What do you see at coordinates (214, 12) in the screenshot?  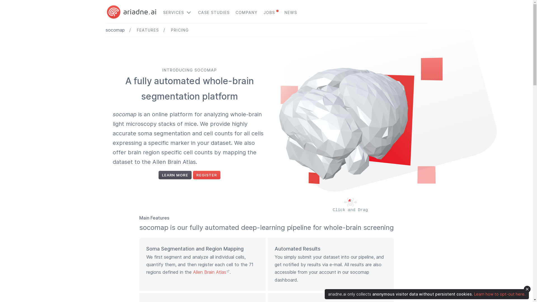 I see `CASE STUDIES` at bounding box center [214, 12].